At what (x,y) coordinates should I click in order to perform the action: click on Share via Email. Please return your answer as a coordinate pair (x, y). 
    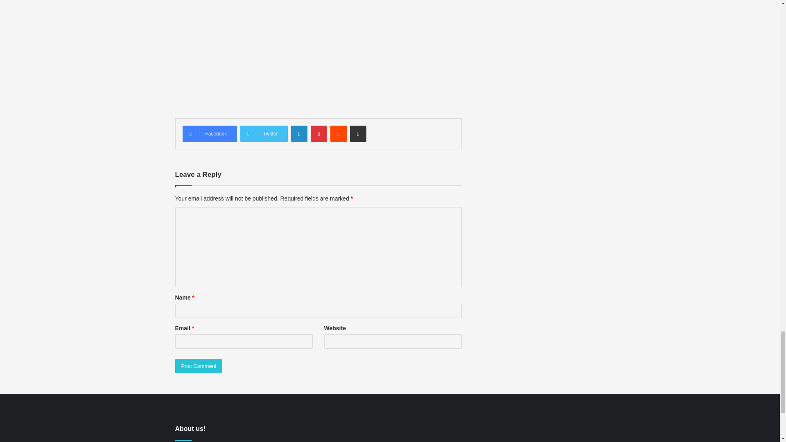
    Looking at the image, I should click on (358, 133).